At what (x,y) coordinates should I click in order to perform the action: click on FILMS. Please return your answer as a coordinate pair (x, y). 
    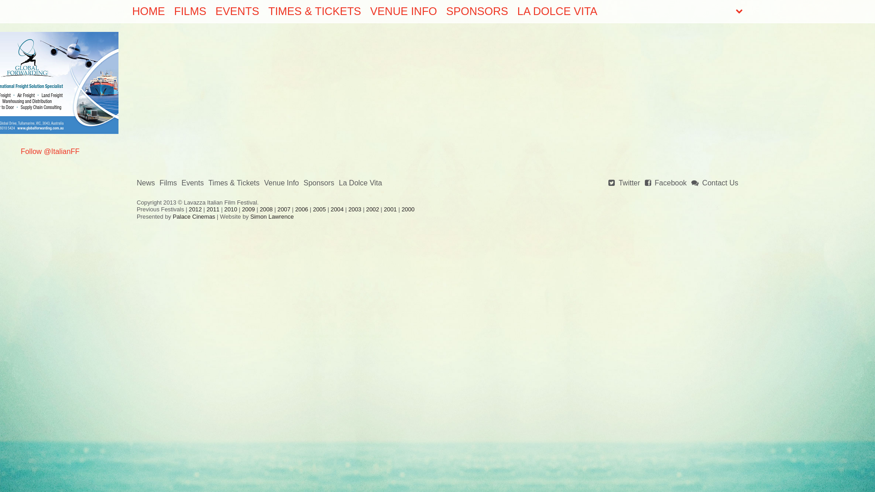
    Looking at the image, I should click on (190, 11).